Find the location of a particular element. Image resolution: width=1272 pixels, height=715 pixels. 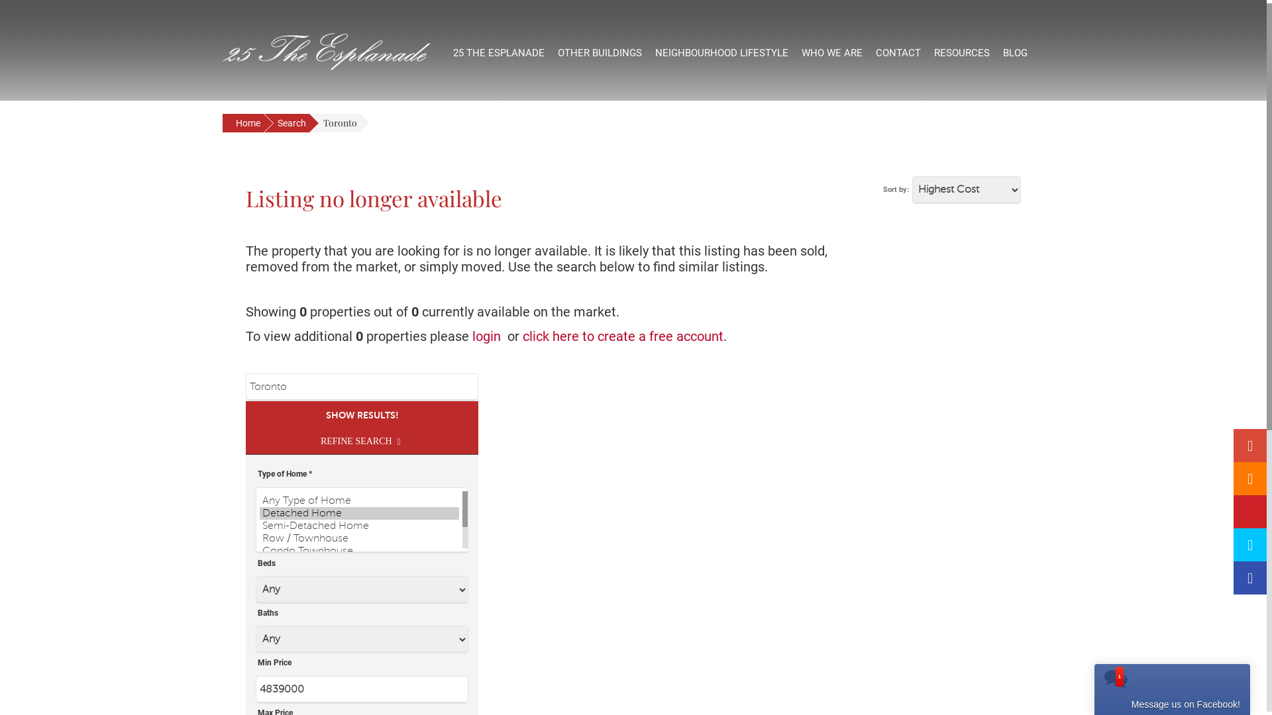

click here to create a free account is located at coordinates (623, 336).